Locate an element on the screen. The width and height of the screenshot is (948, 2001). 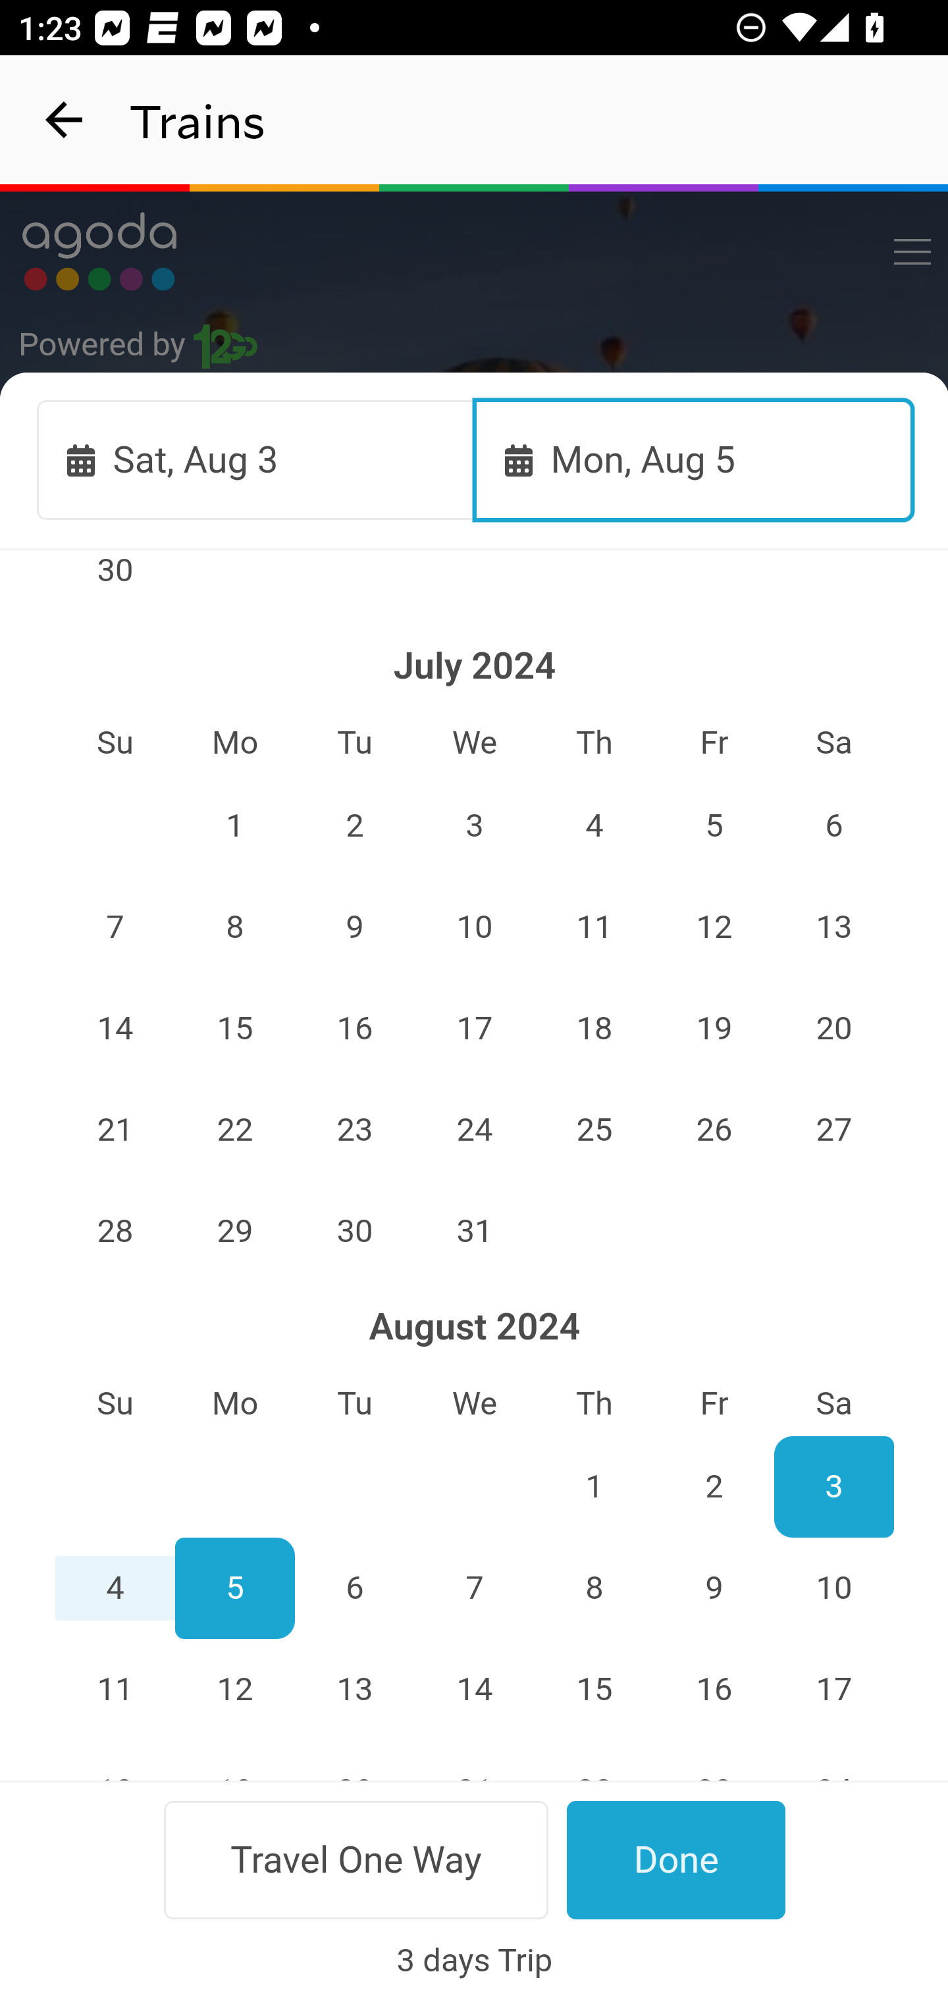
19 is located at coordinates (714, 1028).